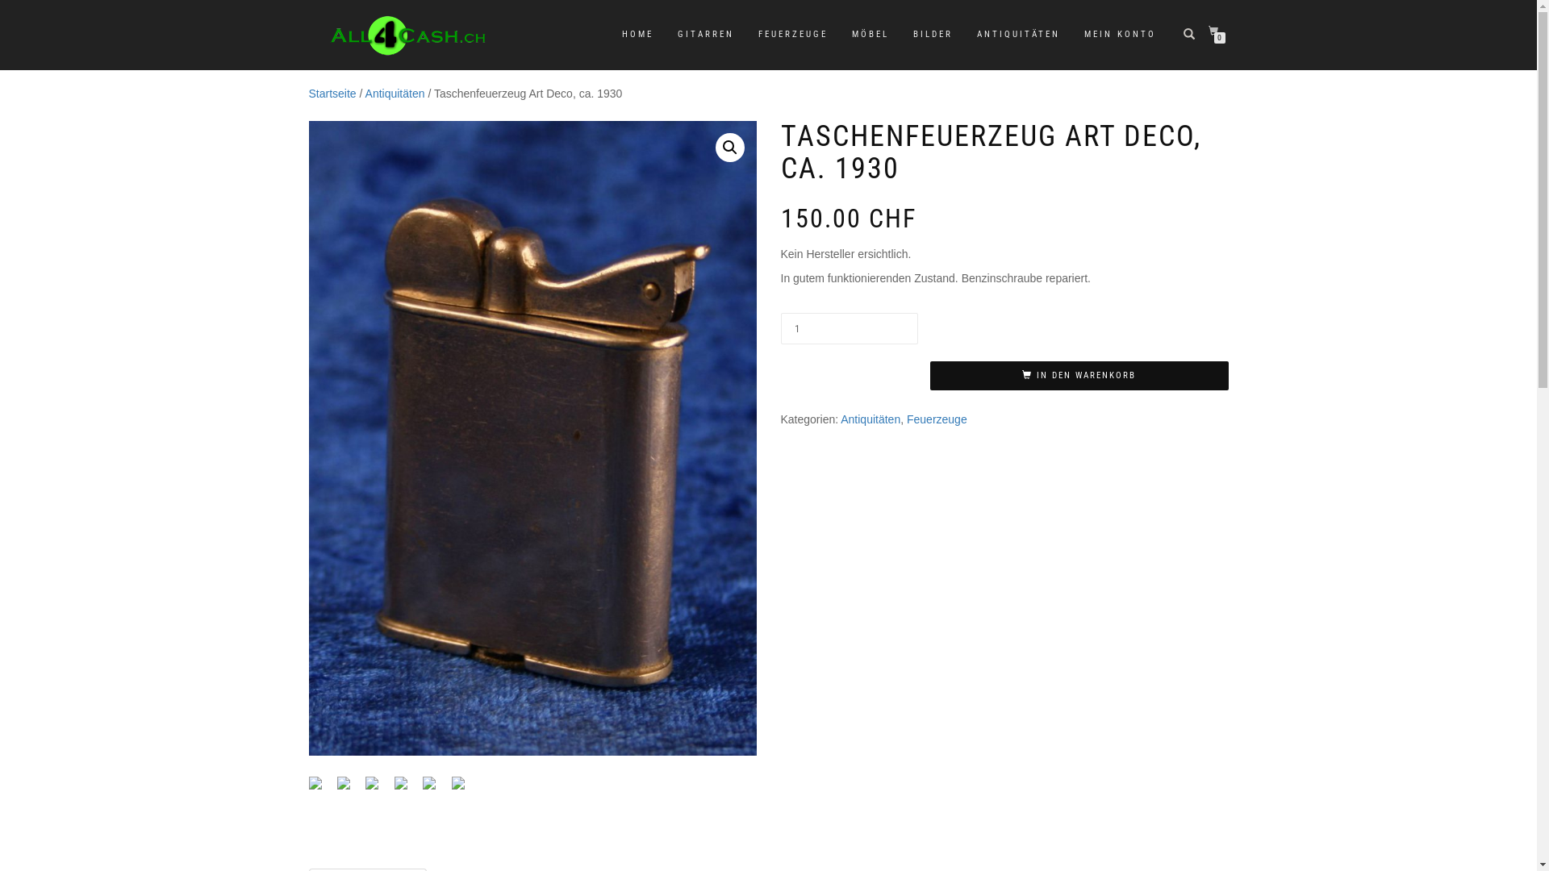 The width and height of the screenshot is (1549, 871). What do you see at coordinates (1079, 376) in the screenshot?
I see `IN DEN WARENKORB` at bounding box center [1079, 376].